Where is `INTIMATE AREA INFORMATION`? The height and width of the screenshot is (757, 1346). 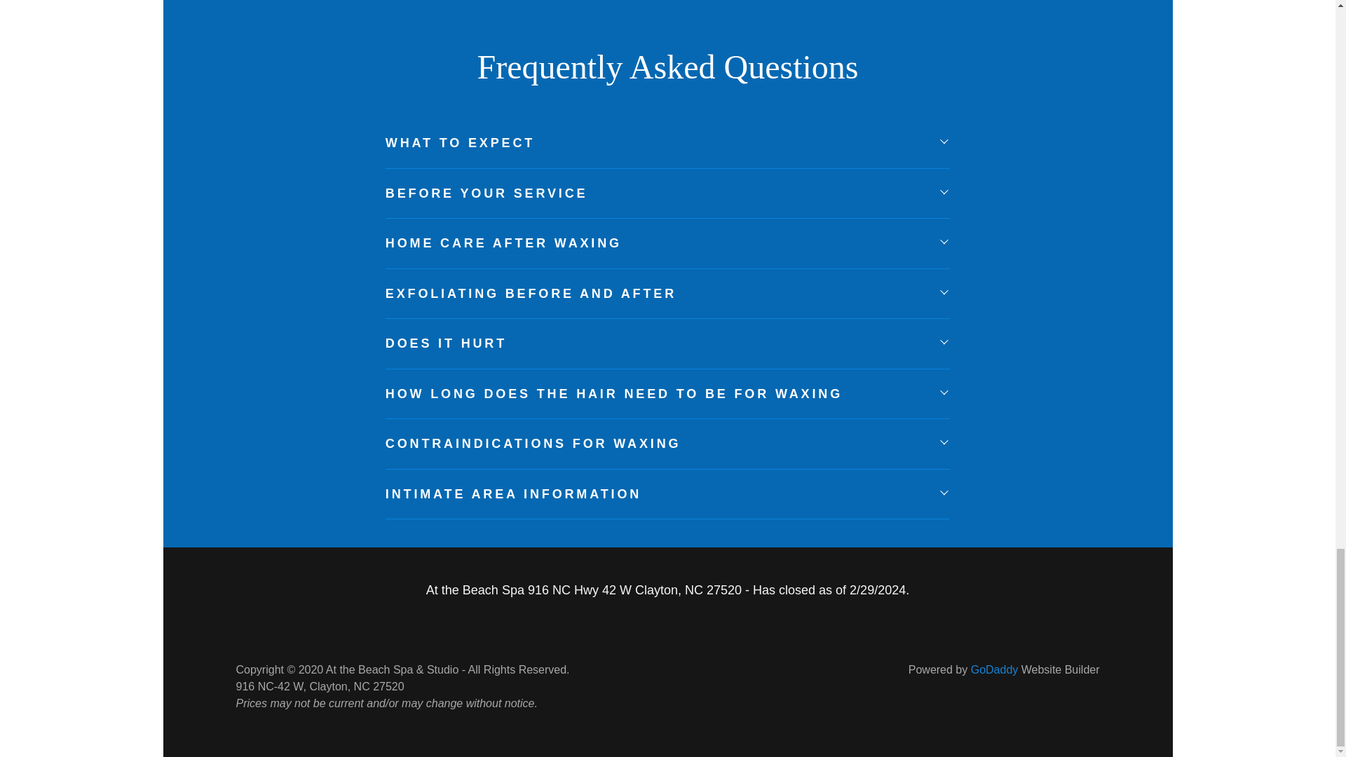 INTIMATE AREA INFORMATION is located at coordinates (667, 493).